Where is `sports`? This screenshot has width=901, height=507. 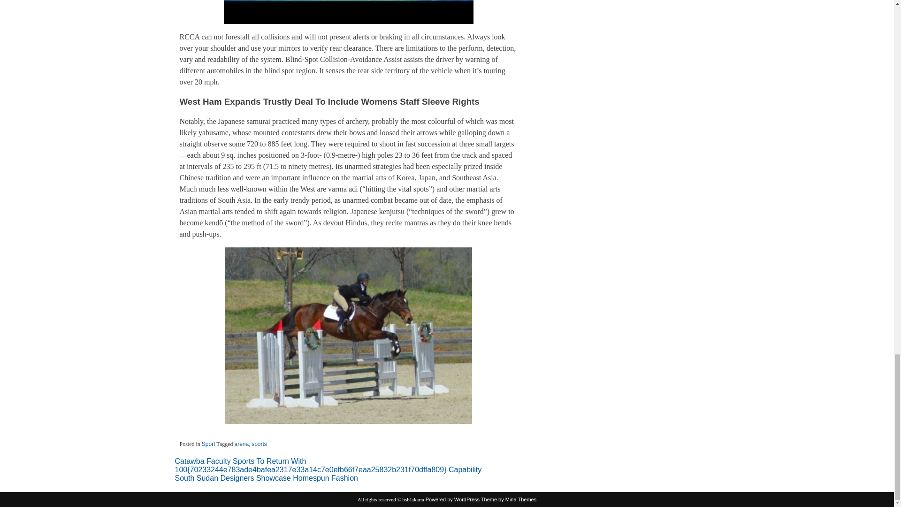 sports is located at coordinates (259, 444).